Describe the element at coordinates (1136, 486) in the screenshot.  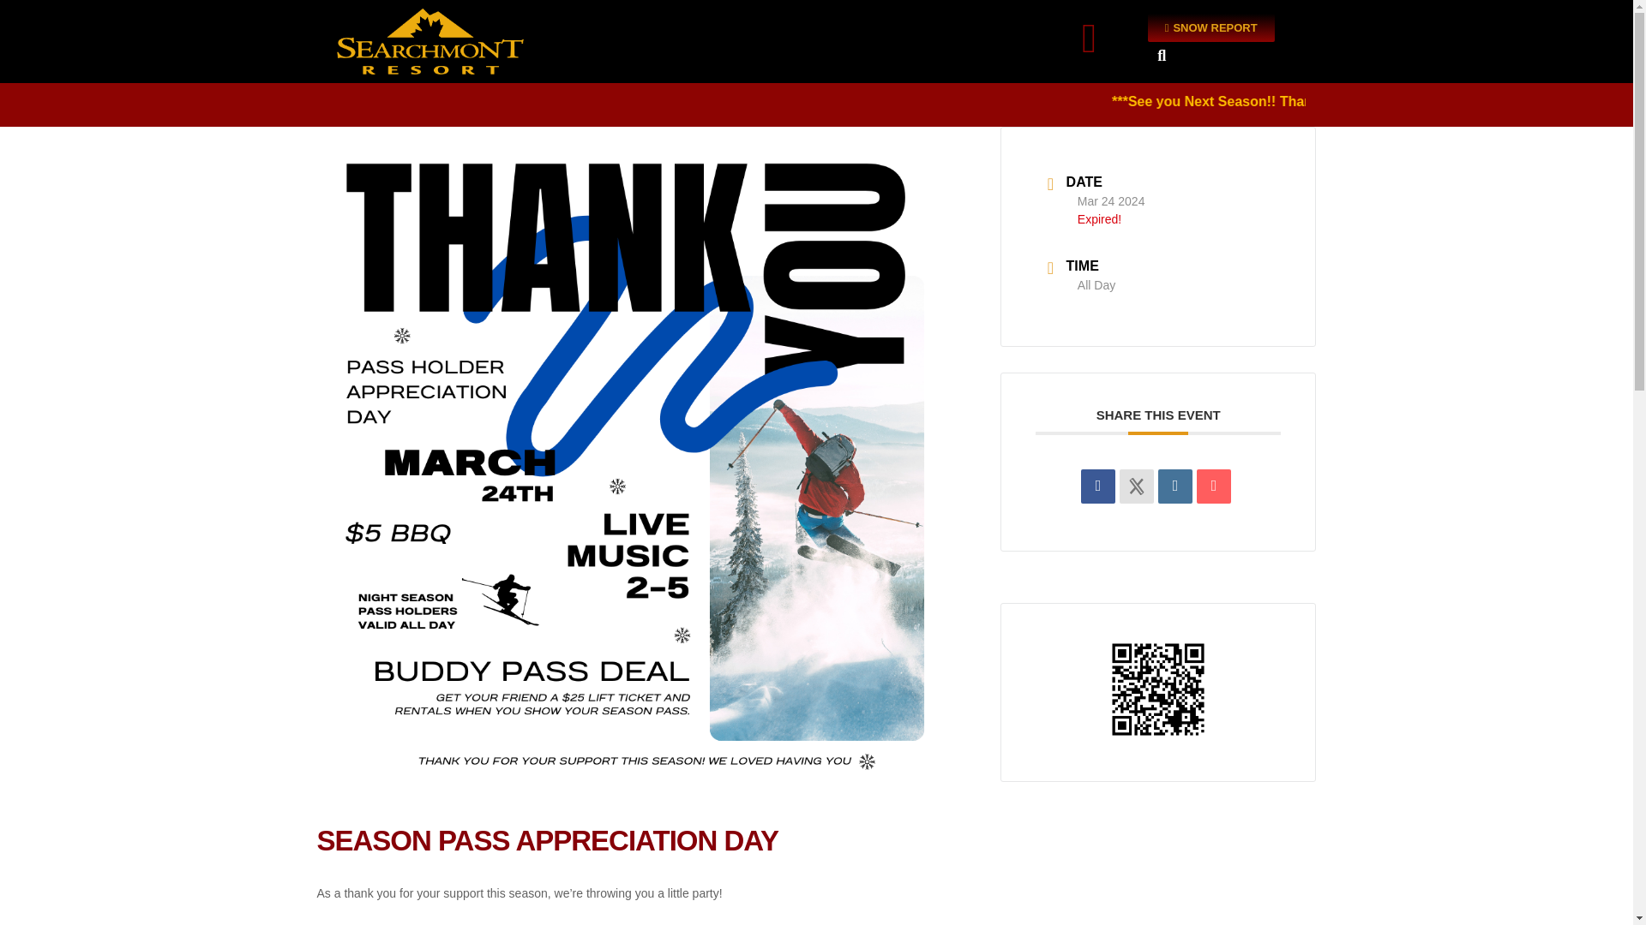
I see `X Social Network` at that location.